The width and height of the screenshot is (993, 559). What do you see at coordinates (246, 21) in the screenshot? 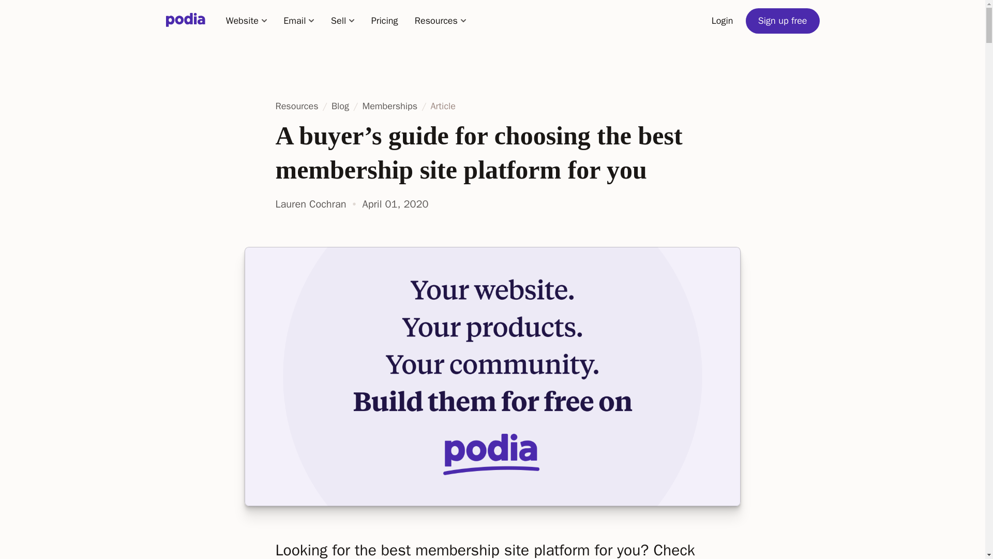
I see `Website` at bounding box center [246, 21].